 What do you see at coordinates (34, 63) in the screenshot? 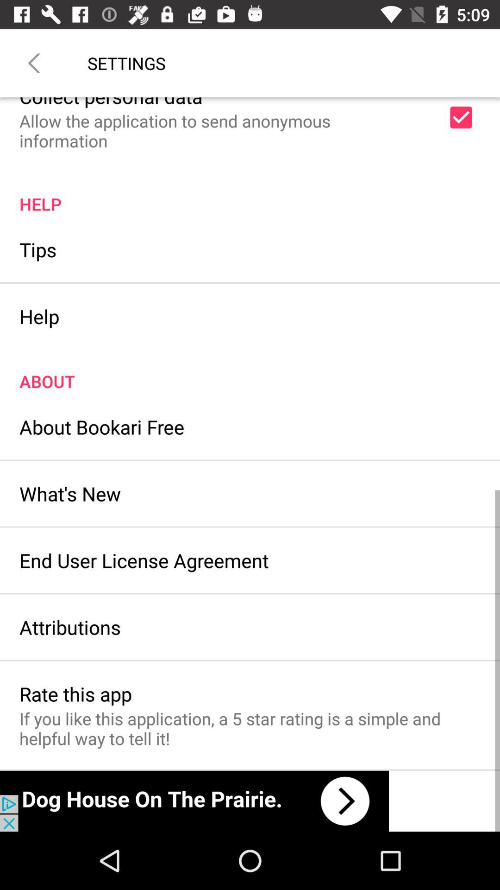
I see `go to previous` at bounding box center [34, 63].